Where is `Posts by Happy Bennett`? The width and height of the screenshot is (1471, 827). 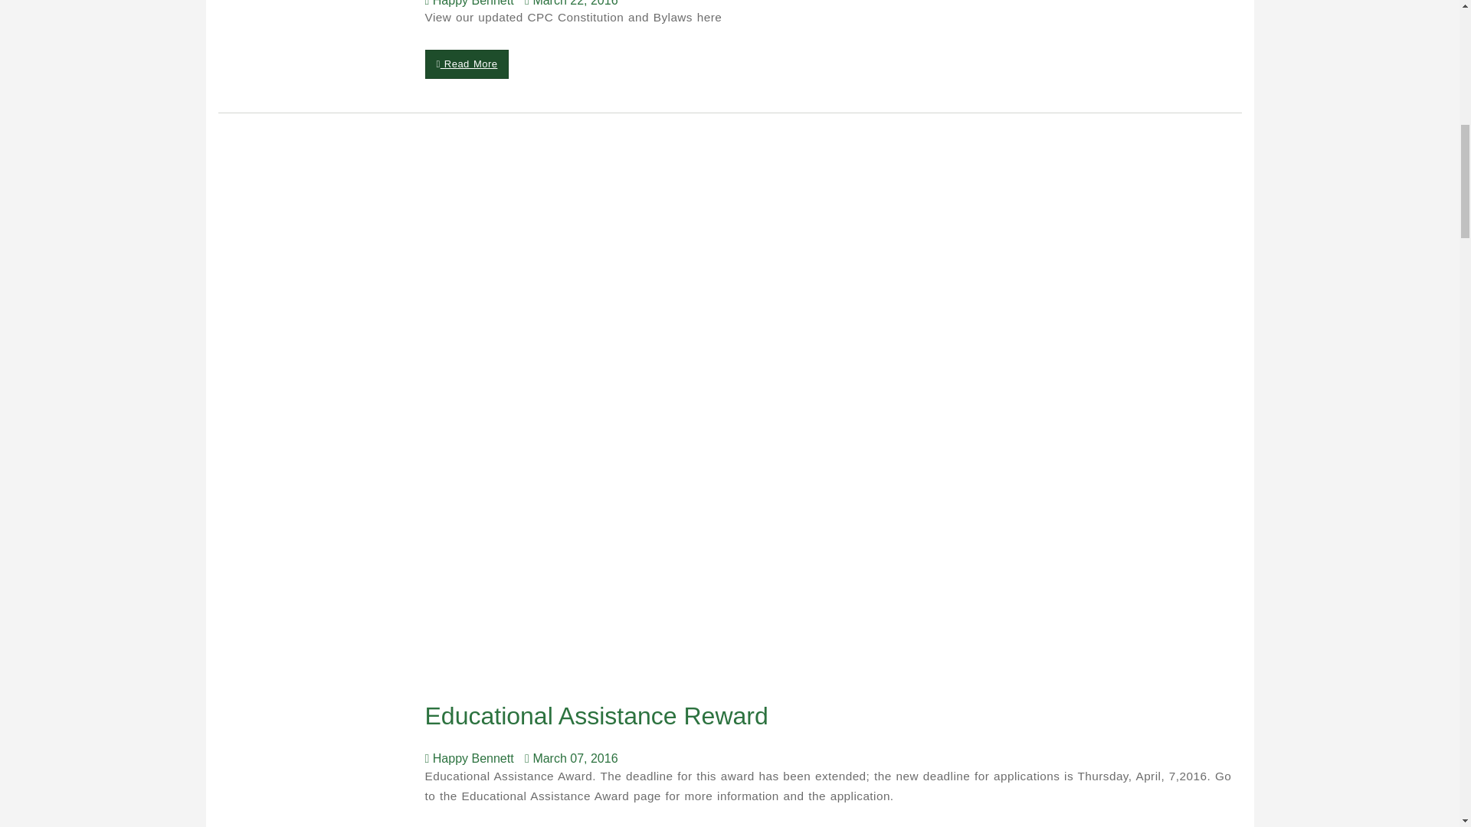 Posts by Happy Bennett is located at coordinates (472, 758).